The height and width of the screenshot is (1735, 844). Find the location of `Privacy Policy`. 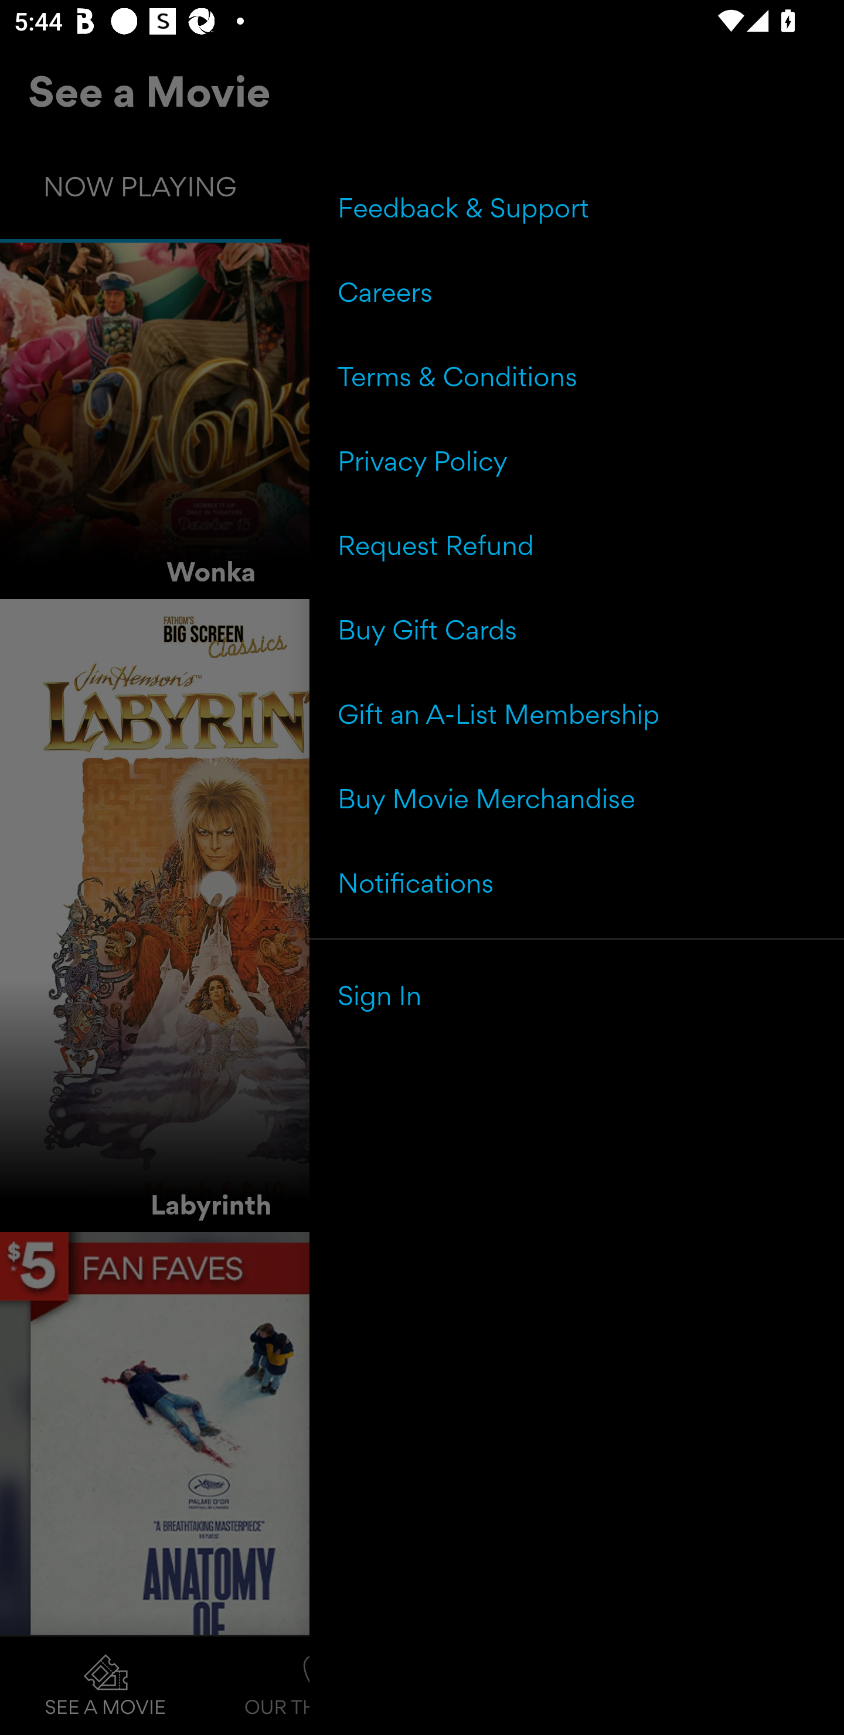

Privacy Policy is located at coordinates (577, 461).